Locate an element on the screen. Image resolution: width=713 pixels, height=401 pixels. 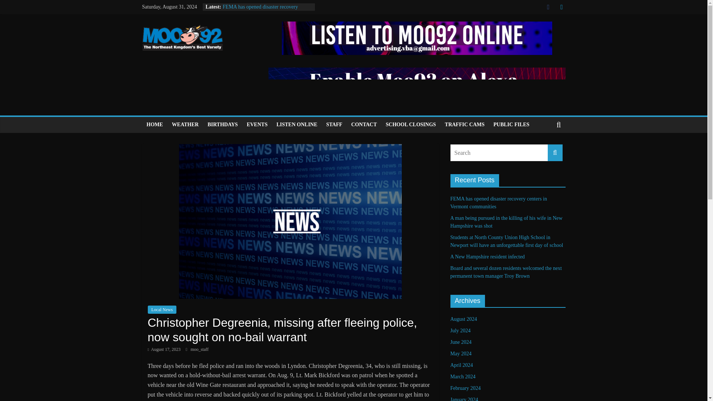
April 2024 is located at coordinates (461, 365).